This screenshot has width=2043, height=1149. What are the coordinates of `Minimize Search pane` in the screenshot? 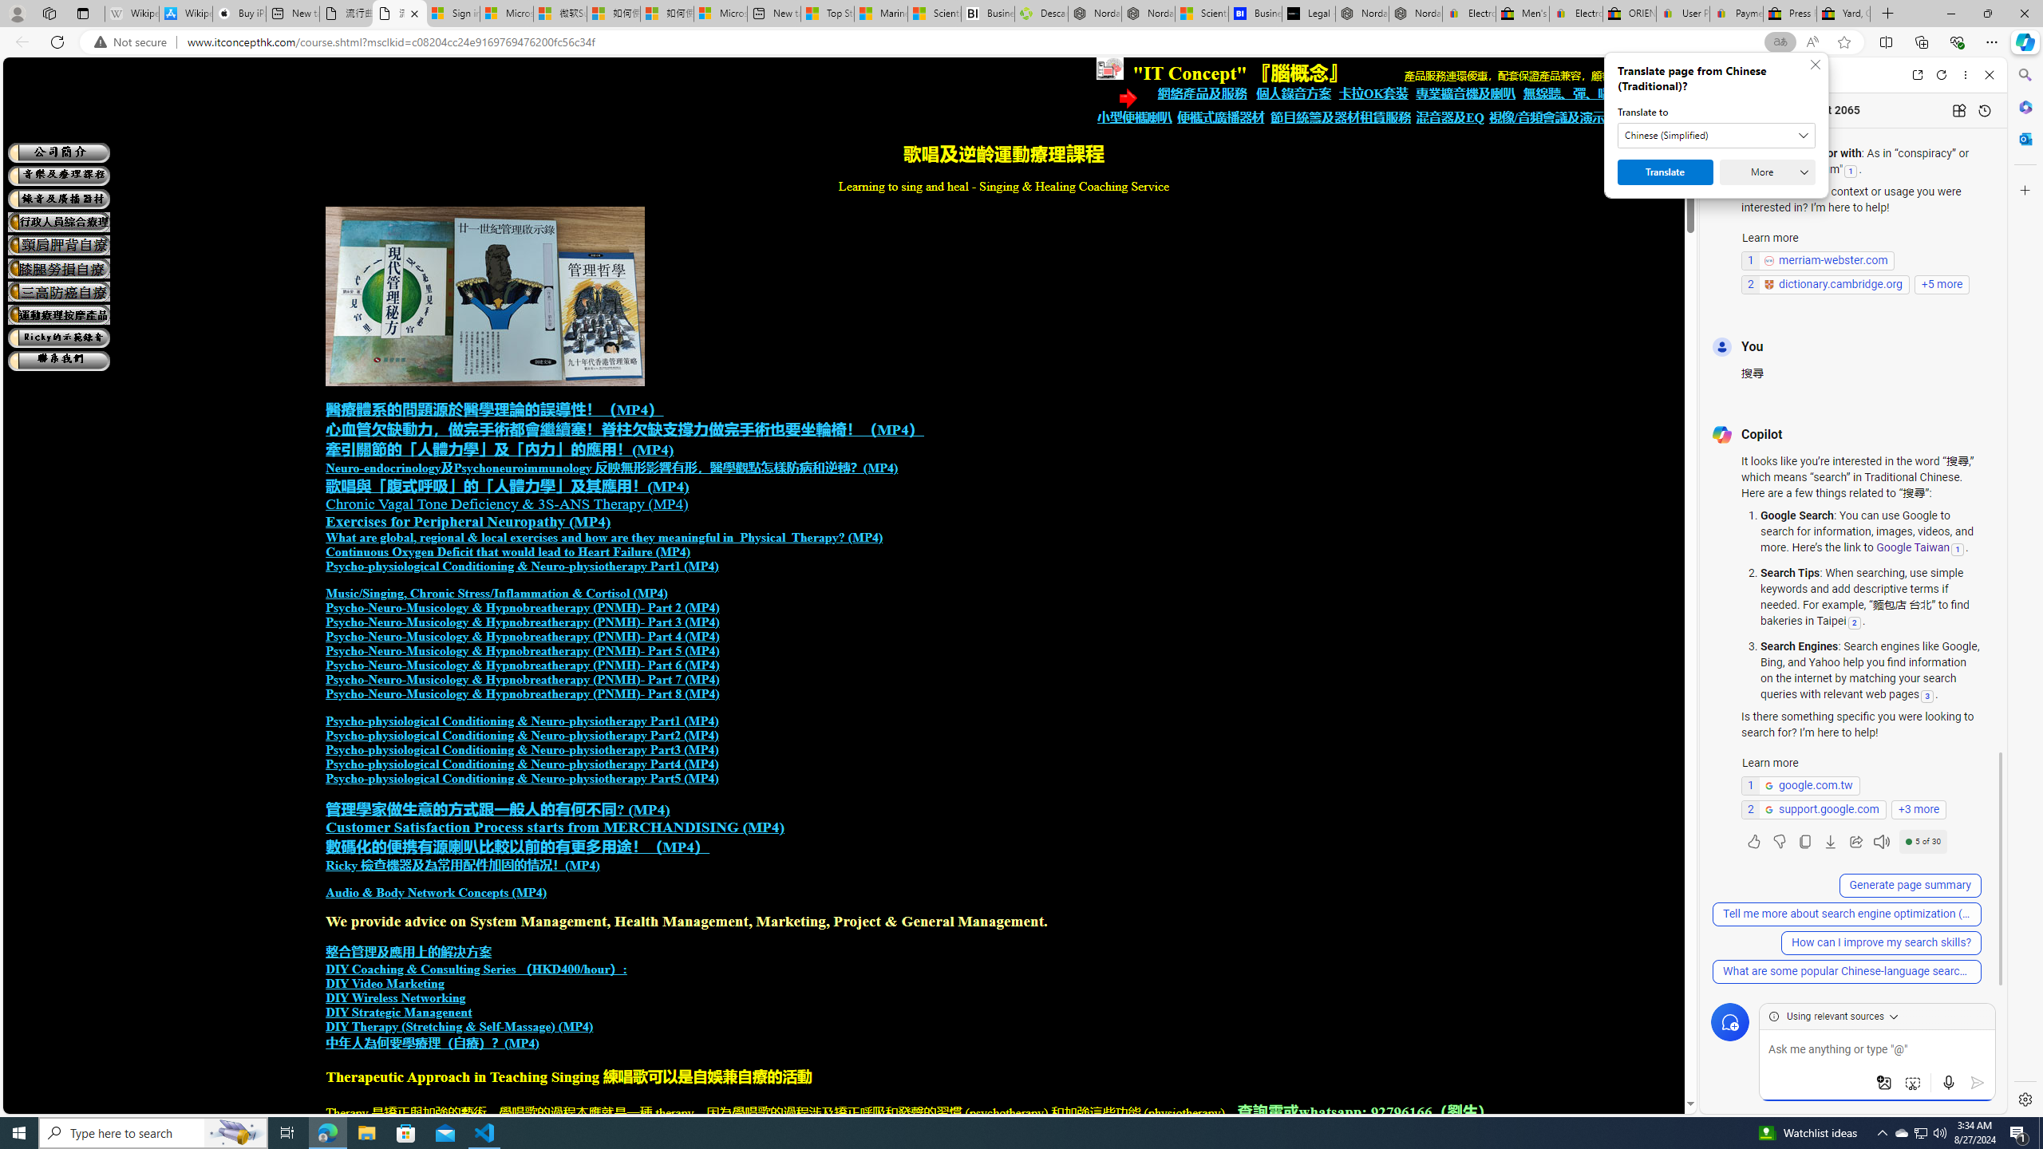 It's located at (2024, 75).